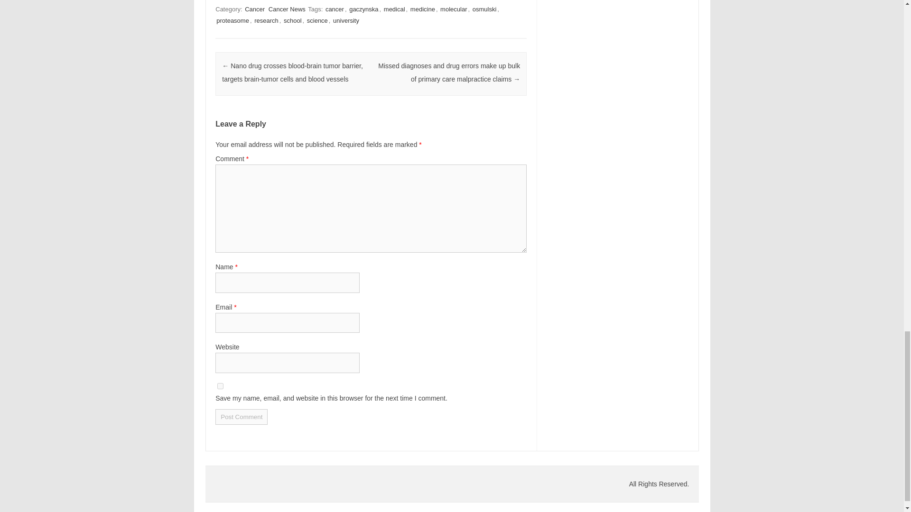 The image size is (911, 512). What do you see at coordinates (220, 386) in the screenshot?
I see `yes` at bounding box center [220, 386].